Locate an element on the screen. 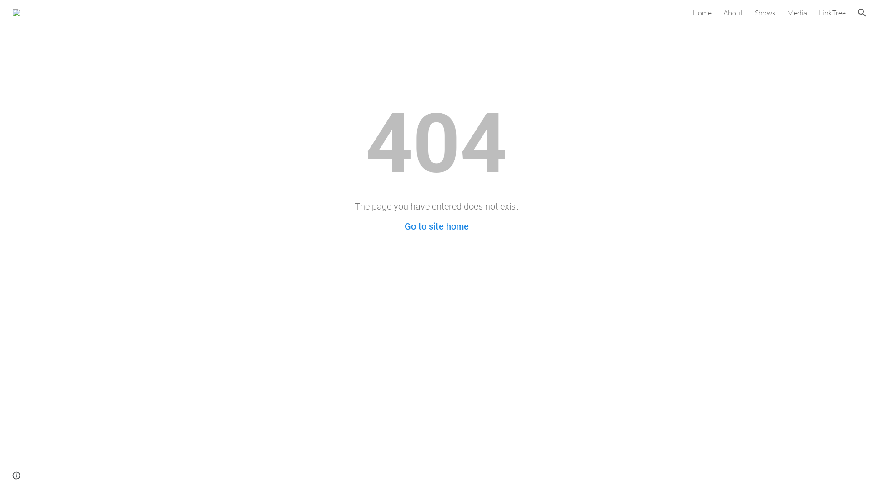 Image resolution: width=873 pixels, height=491 pixels. About is located at coordinates (733, 13).